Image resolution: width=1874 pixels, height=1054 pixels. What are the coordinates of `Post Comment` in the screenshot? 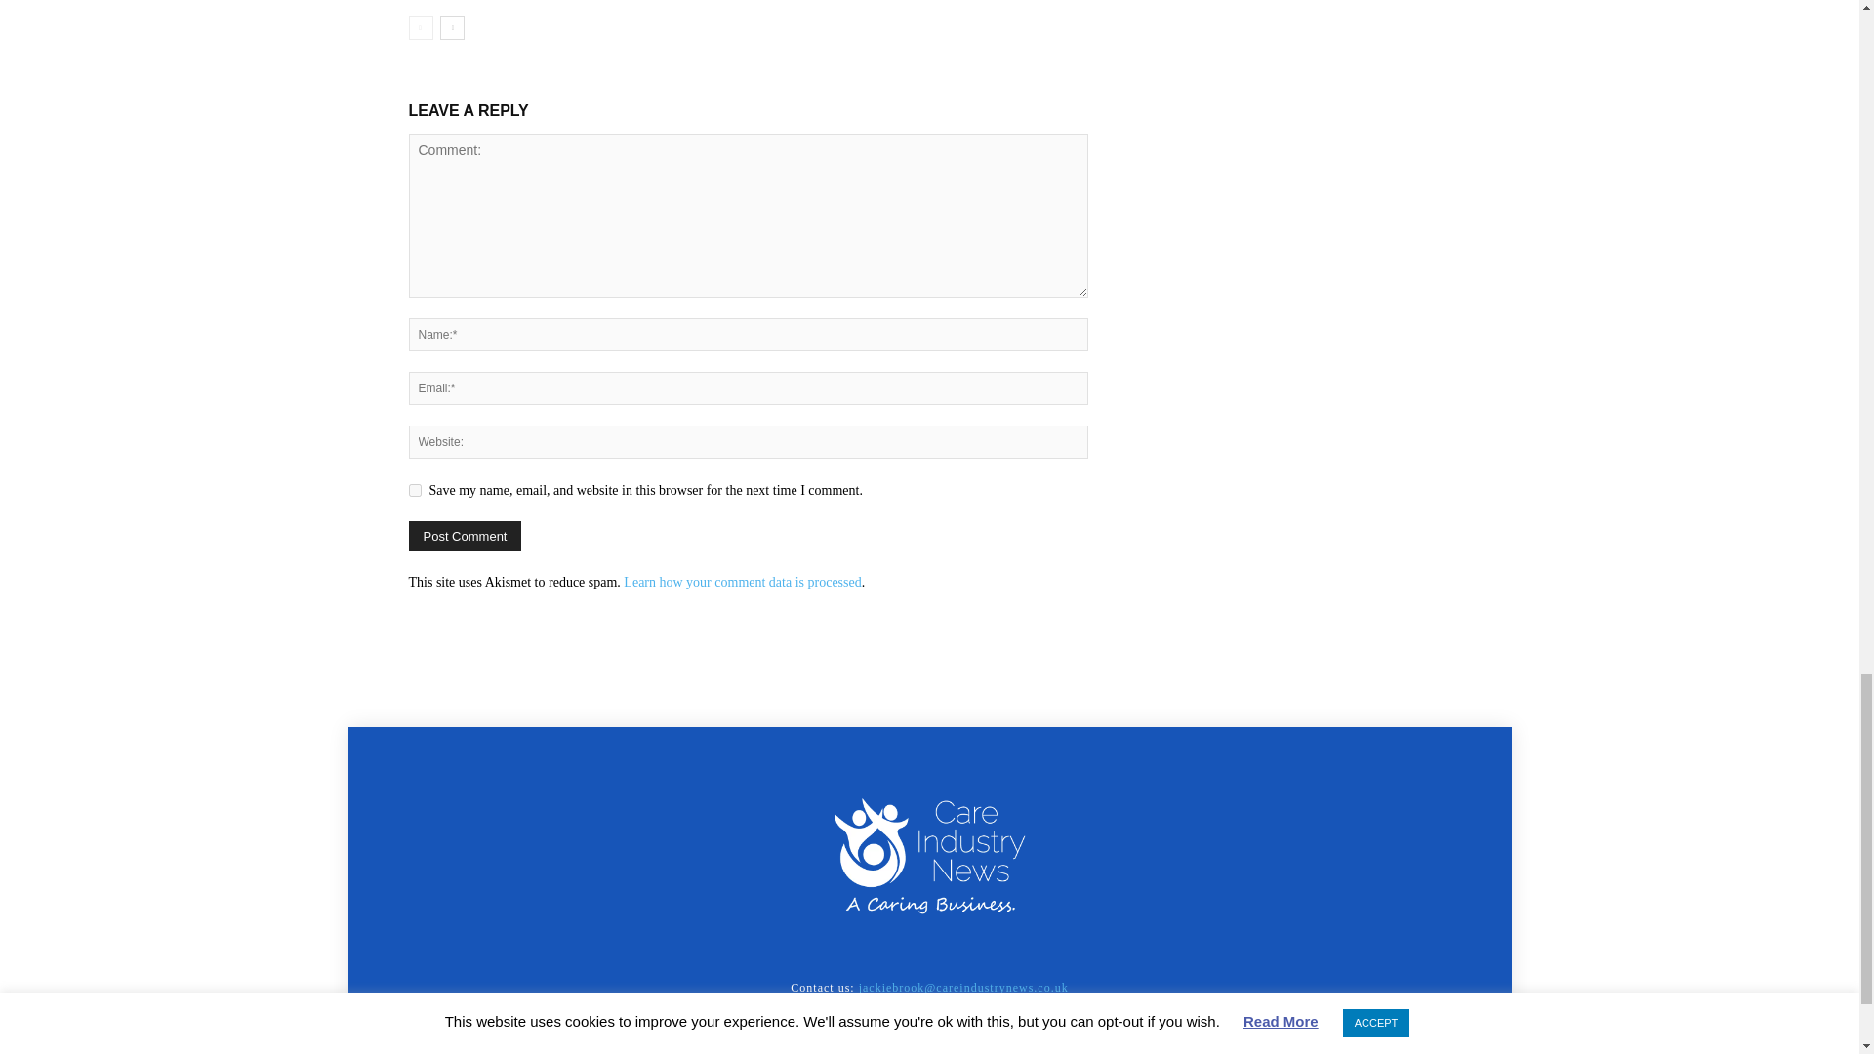 It's located at (465, 535).